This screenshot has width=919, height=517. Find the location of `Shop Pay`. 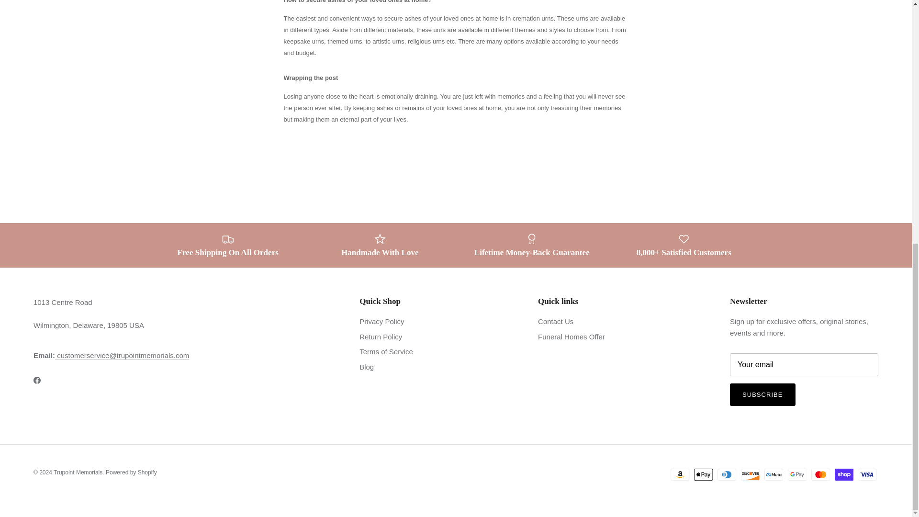

Shop Pay is located at coordinates (844, 474).